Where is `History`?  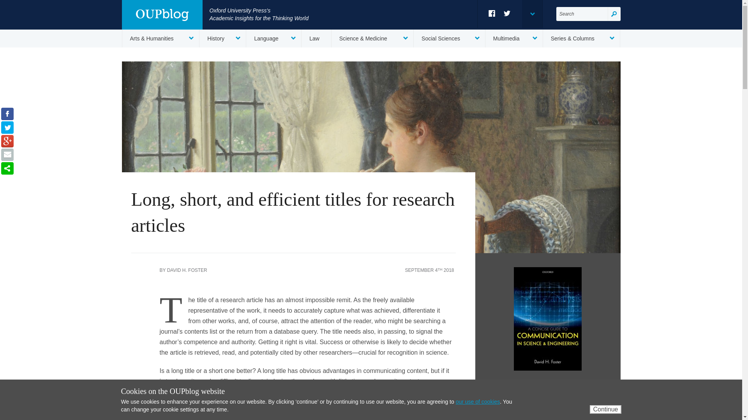 History is located at coordinates (223, 38).